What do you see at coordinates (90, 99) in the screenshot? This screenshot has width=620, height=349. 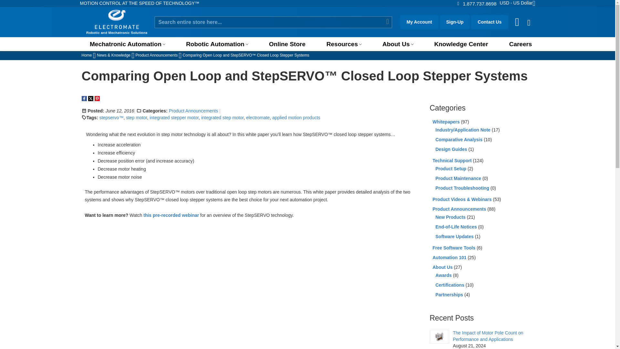 I see `Share on X` at bounding box center [90, 99].